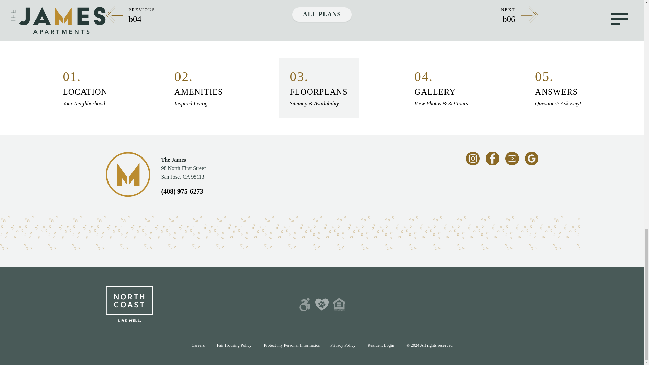 This screenshot has width=649, height=365. Describe the element at coordinates (531, 163) in the screenshot. I see `facebook Icon` at that location.